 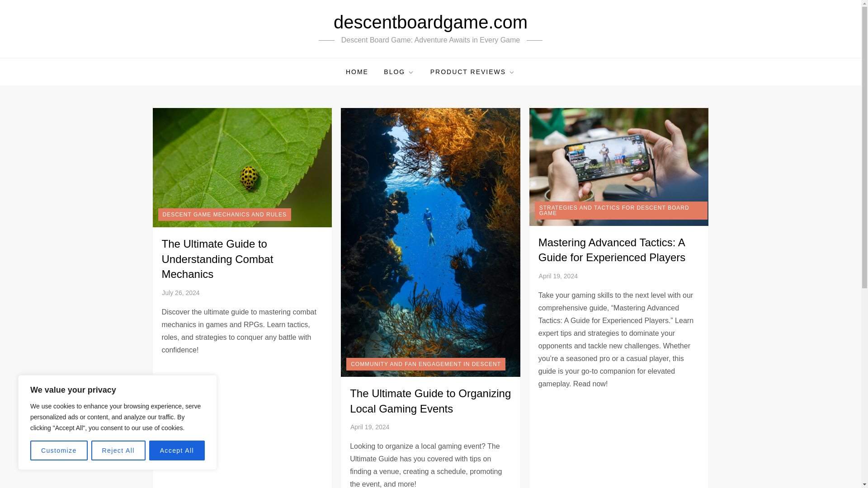 What do you see at coordinates (357, 71) in the screenshot?
I see `HOME` at bounding box center [357, 71].